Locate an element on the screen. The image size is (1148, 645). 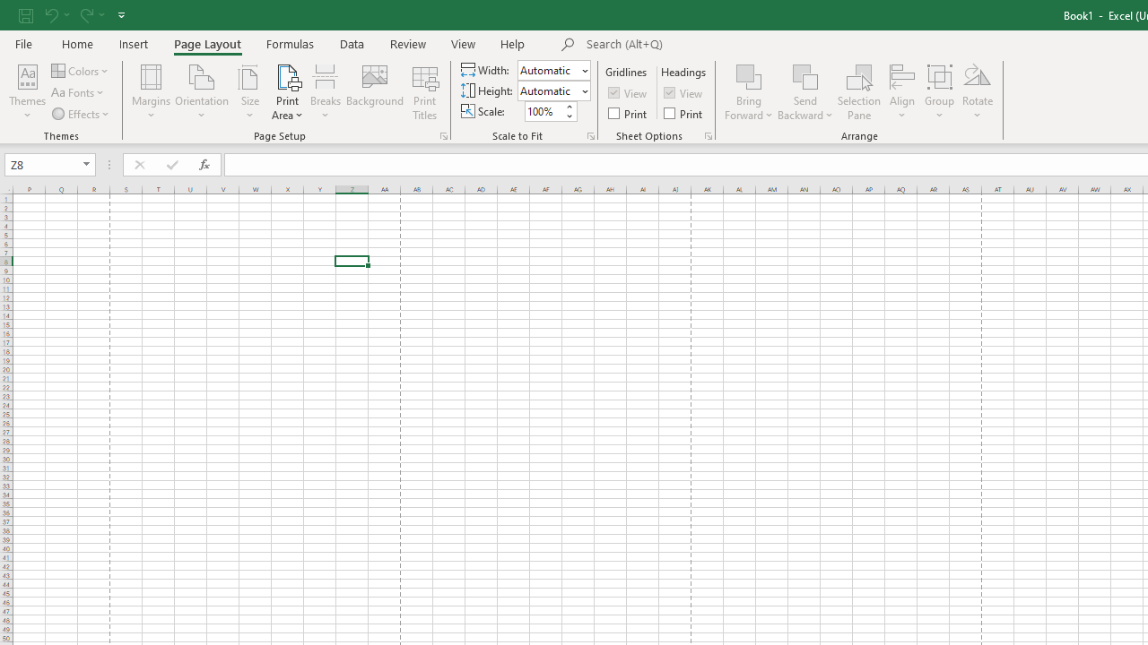
Bring Forward is located at coordinates (750, 91).